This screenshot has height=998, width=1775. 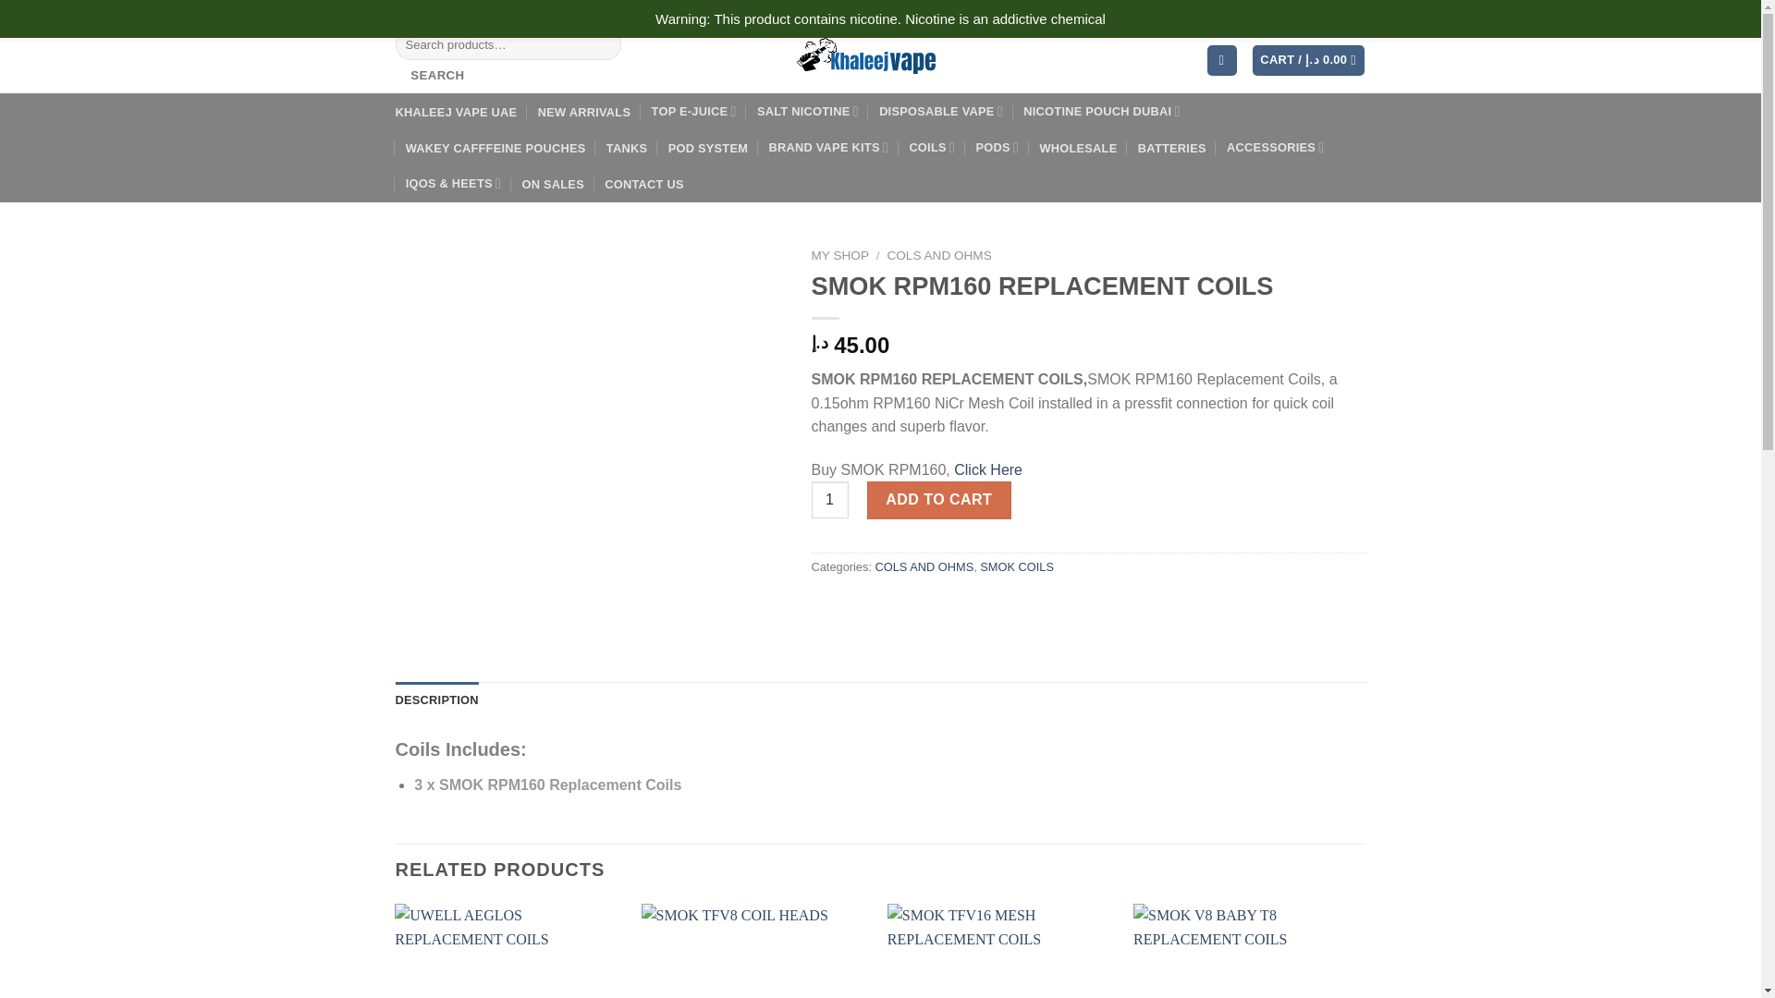 What do you see at coordinates (880, 59) in the screenshot?
I see `KHALEEJ VAPE DUBAI UAE - The Best Vape Shop In UAE.` at bounding box center [880, 59].